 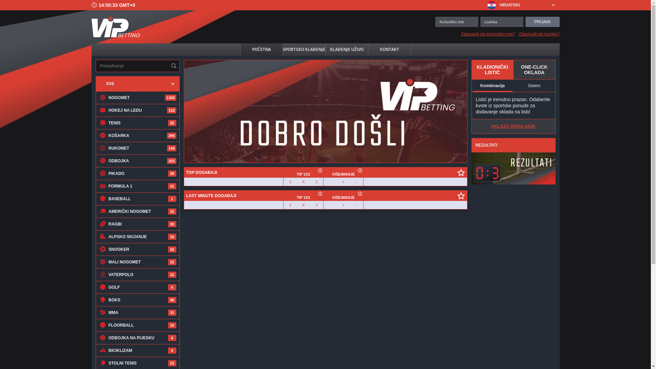 What do you see at coordinates (138, 161) in the screenshot?
I see `ODBOJKA
202` at bounding box center [138, 161].